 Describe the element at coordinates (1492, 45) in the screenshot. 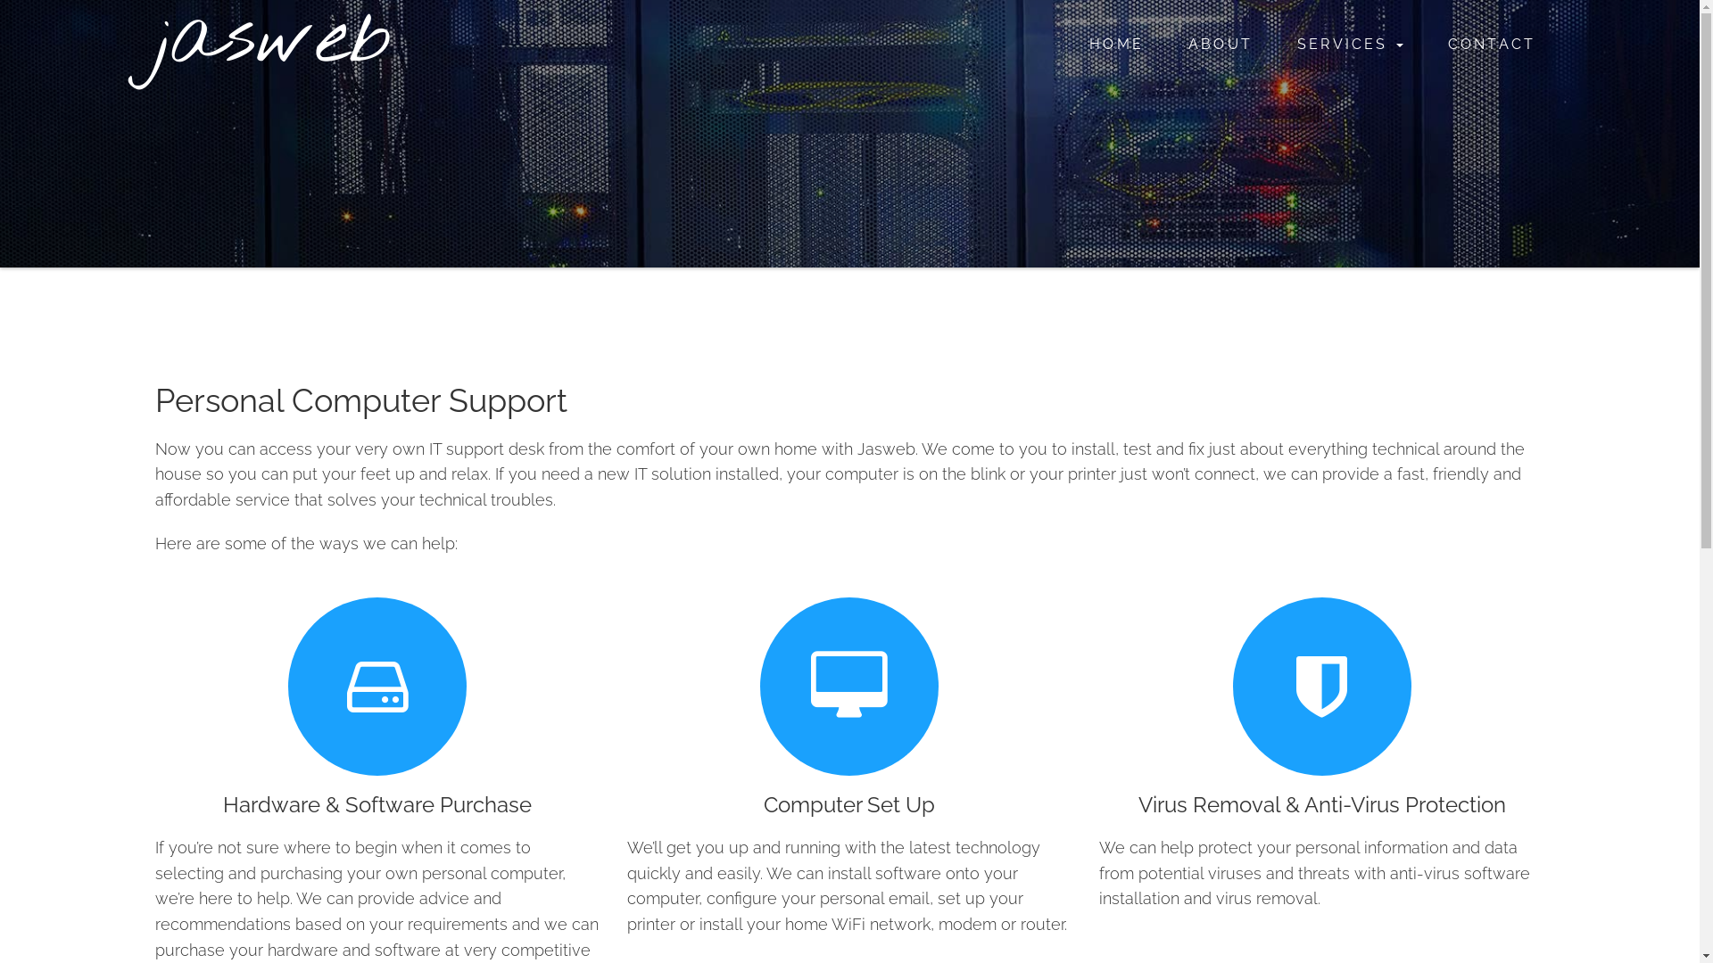

I see `CONTACT` at that location.